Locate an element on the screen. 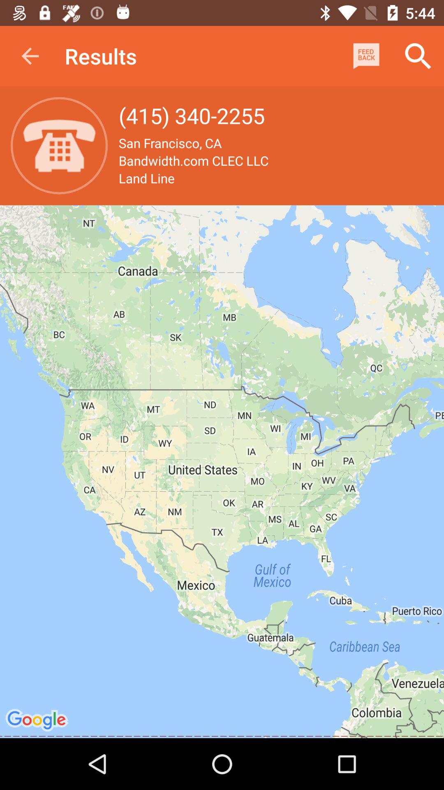  turn off app above bandwidth com clec item is located at coordinates (366, 56).